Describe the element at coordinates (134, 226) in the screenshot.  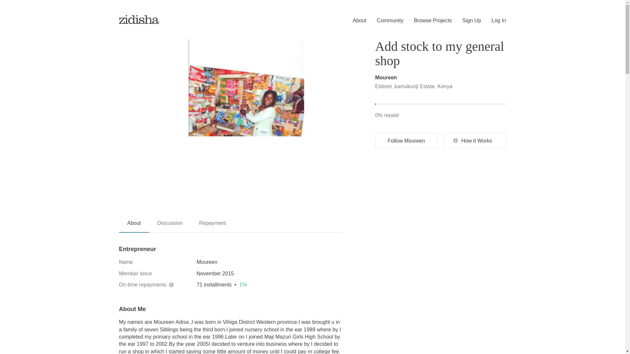
I see `About` at that location.